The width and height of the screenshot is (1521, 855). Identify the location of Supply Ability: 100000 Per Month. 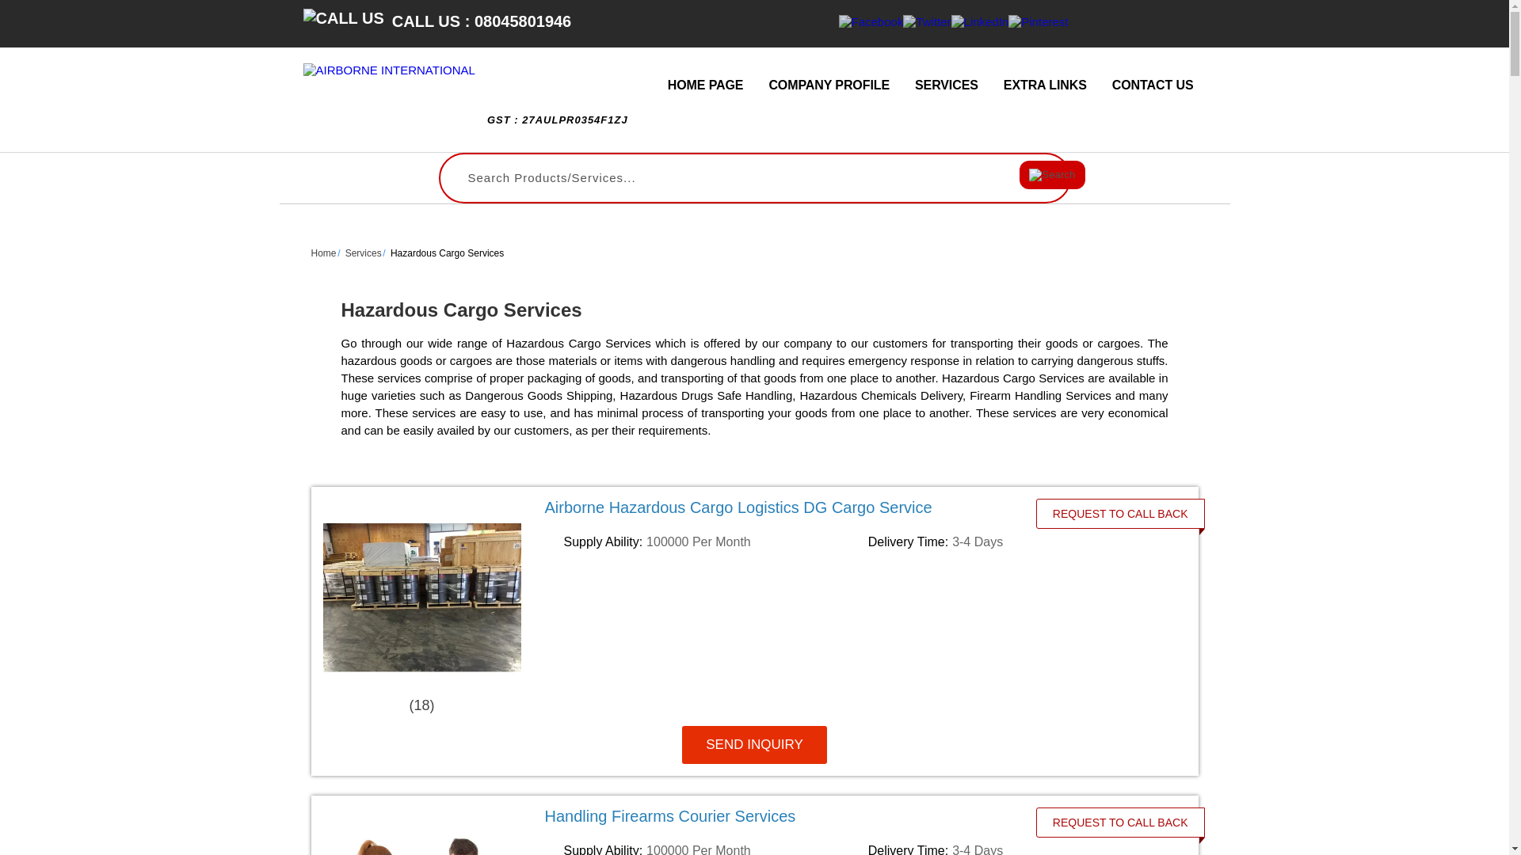
(713, 848).